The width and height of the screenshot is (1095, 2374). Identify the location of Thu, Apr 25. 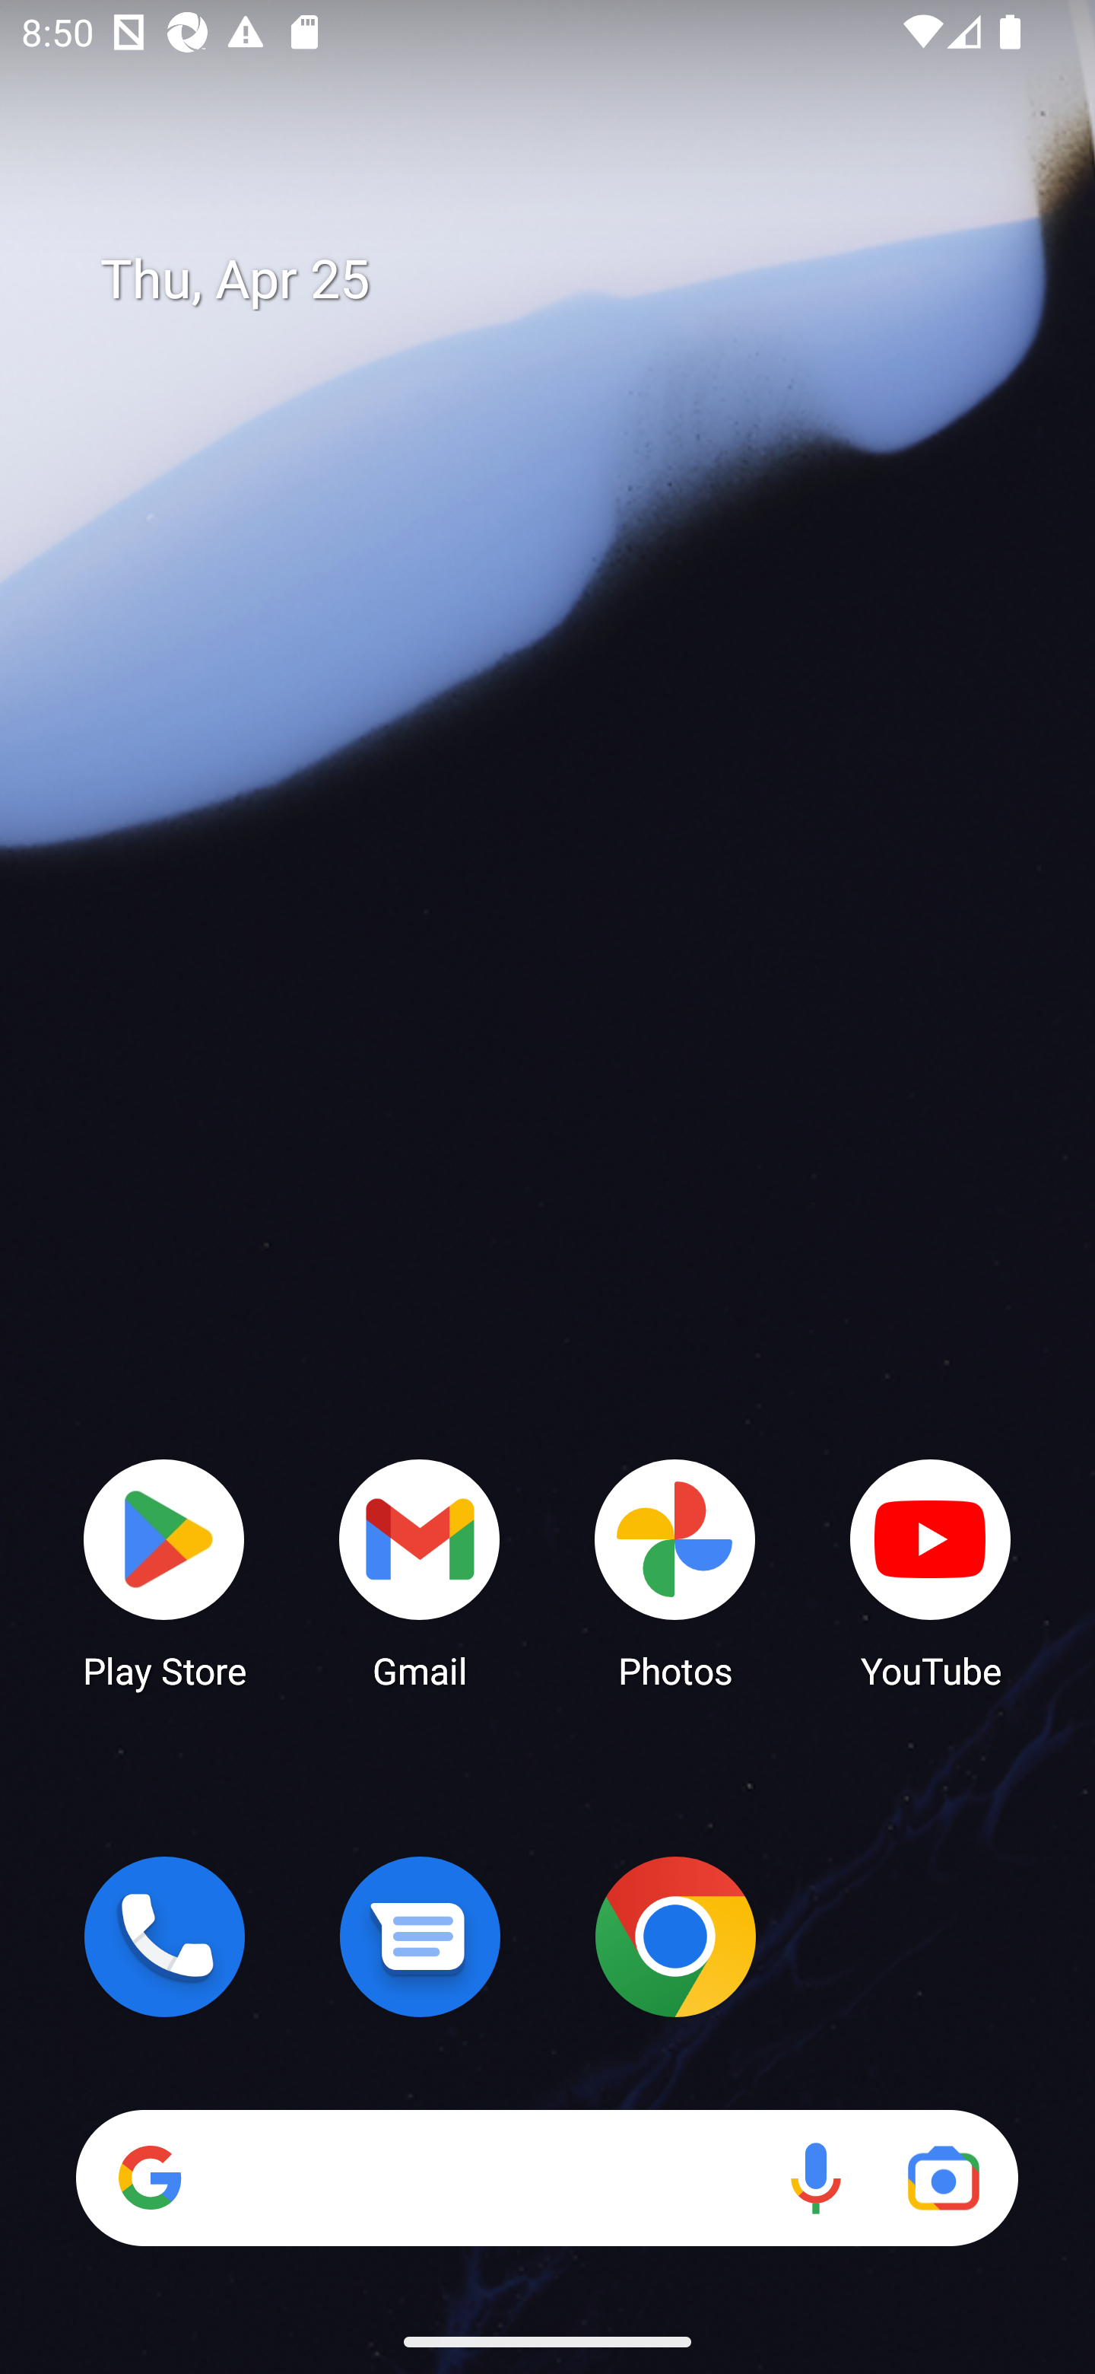
(569, 280).